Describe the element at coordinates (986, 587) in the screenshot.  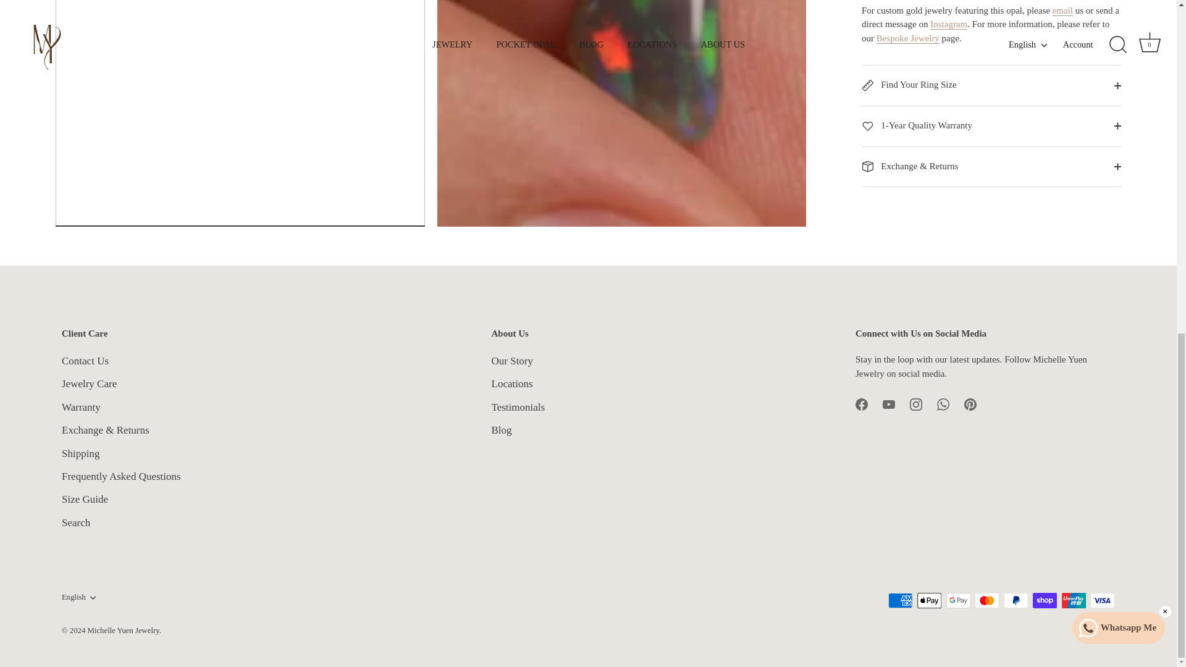
I see `Mastercard` at that location.